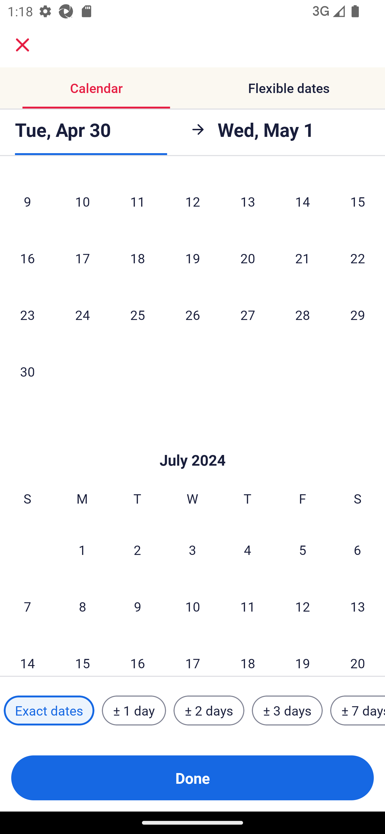  Describe the element at coordinates (358, 315) in the screenshot. I see `29 Saturday, June 29, 2024` at that location.